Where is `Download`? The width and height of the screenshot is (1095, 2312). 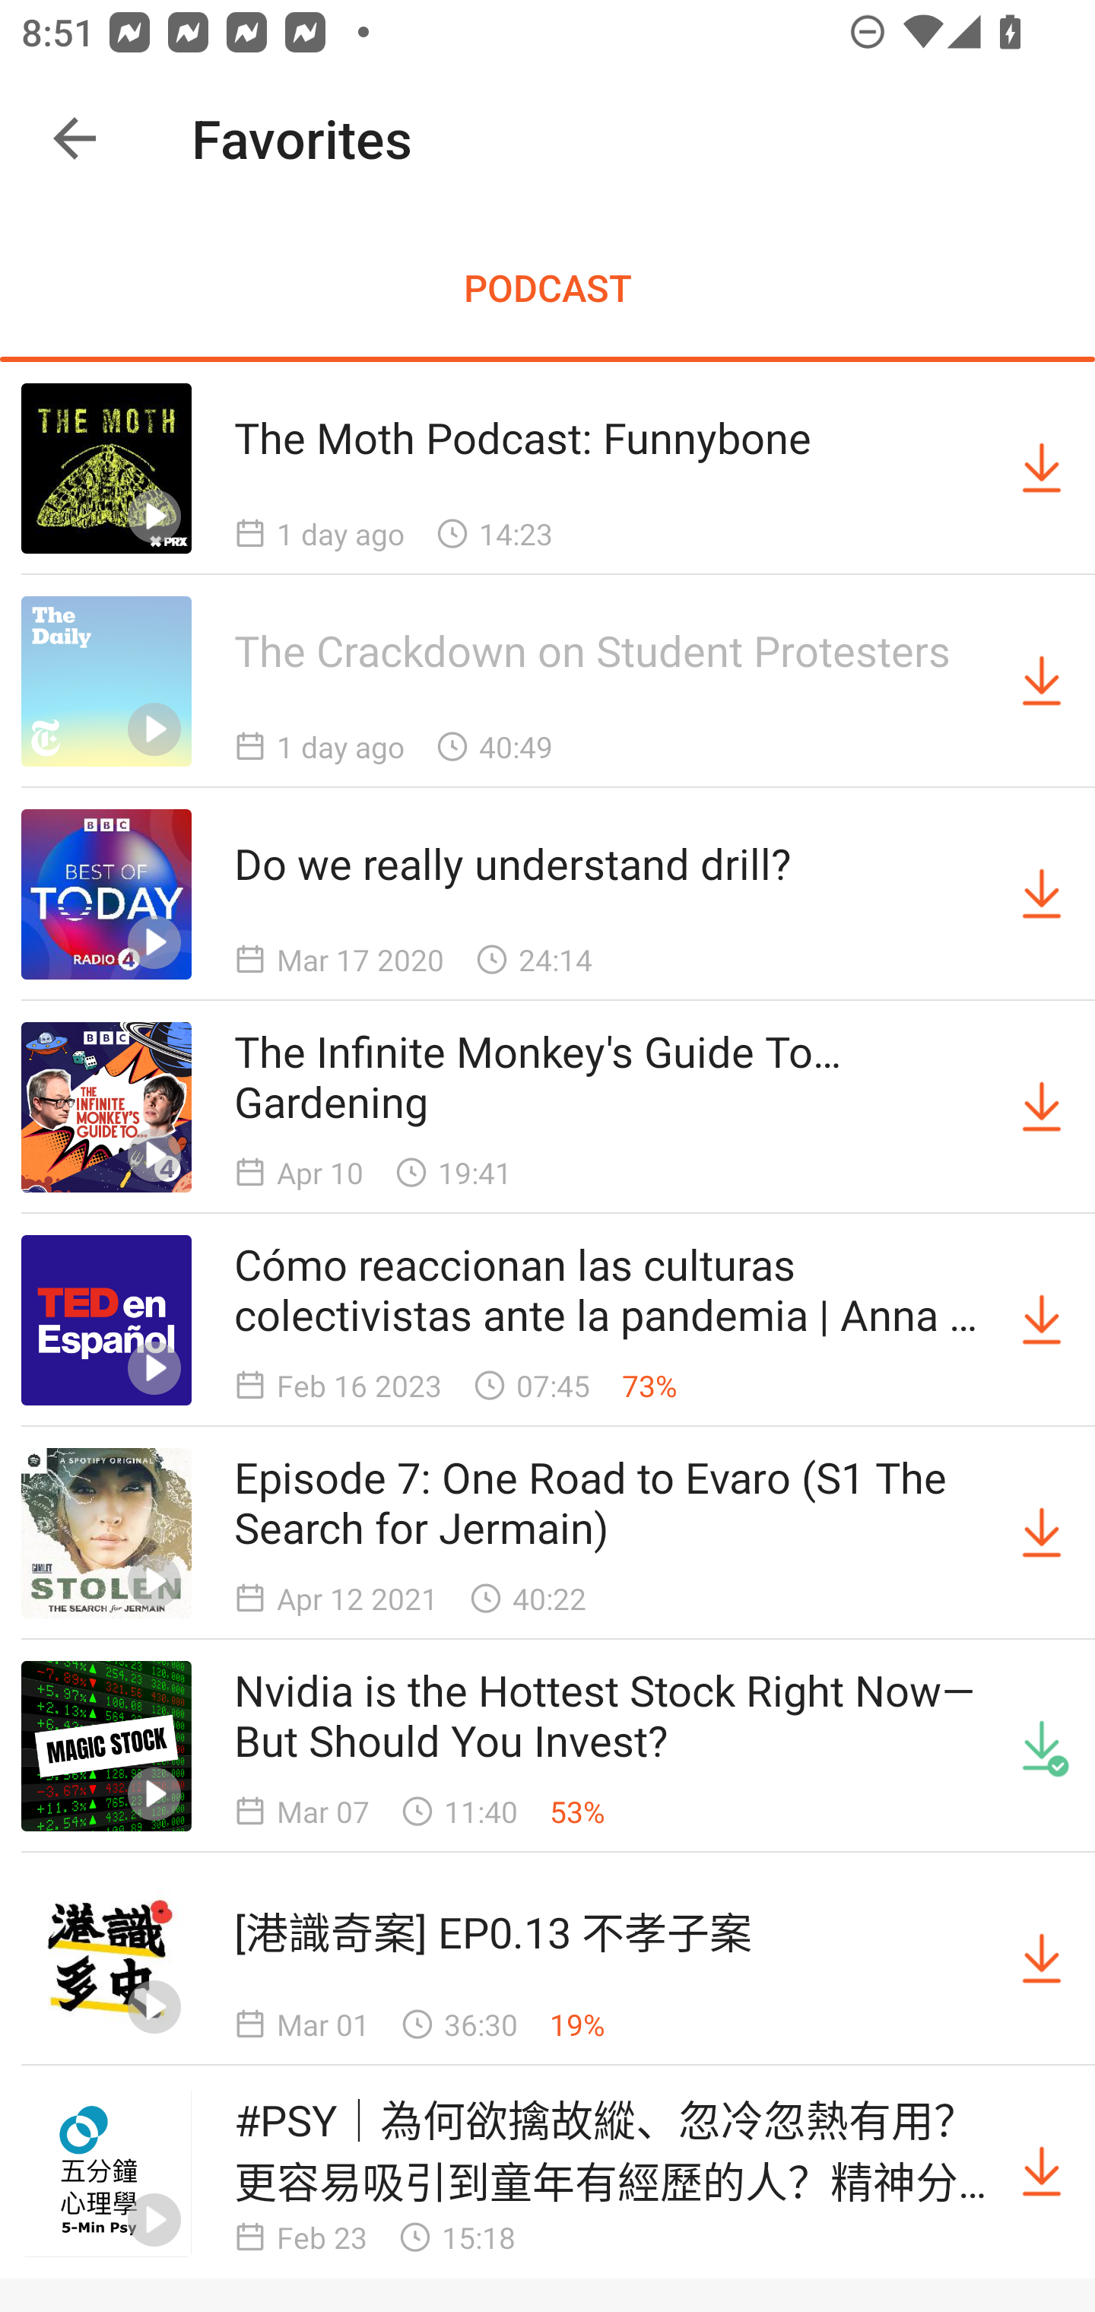
Download is located at coordinates (1042, 894).